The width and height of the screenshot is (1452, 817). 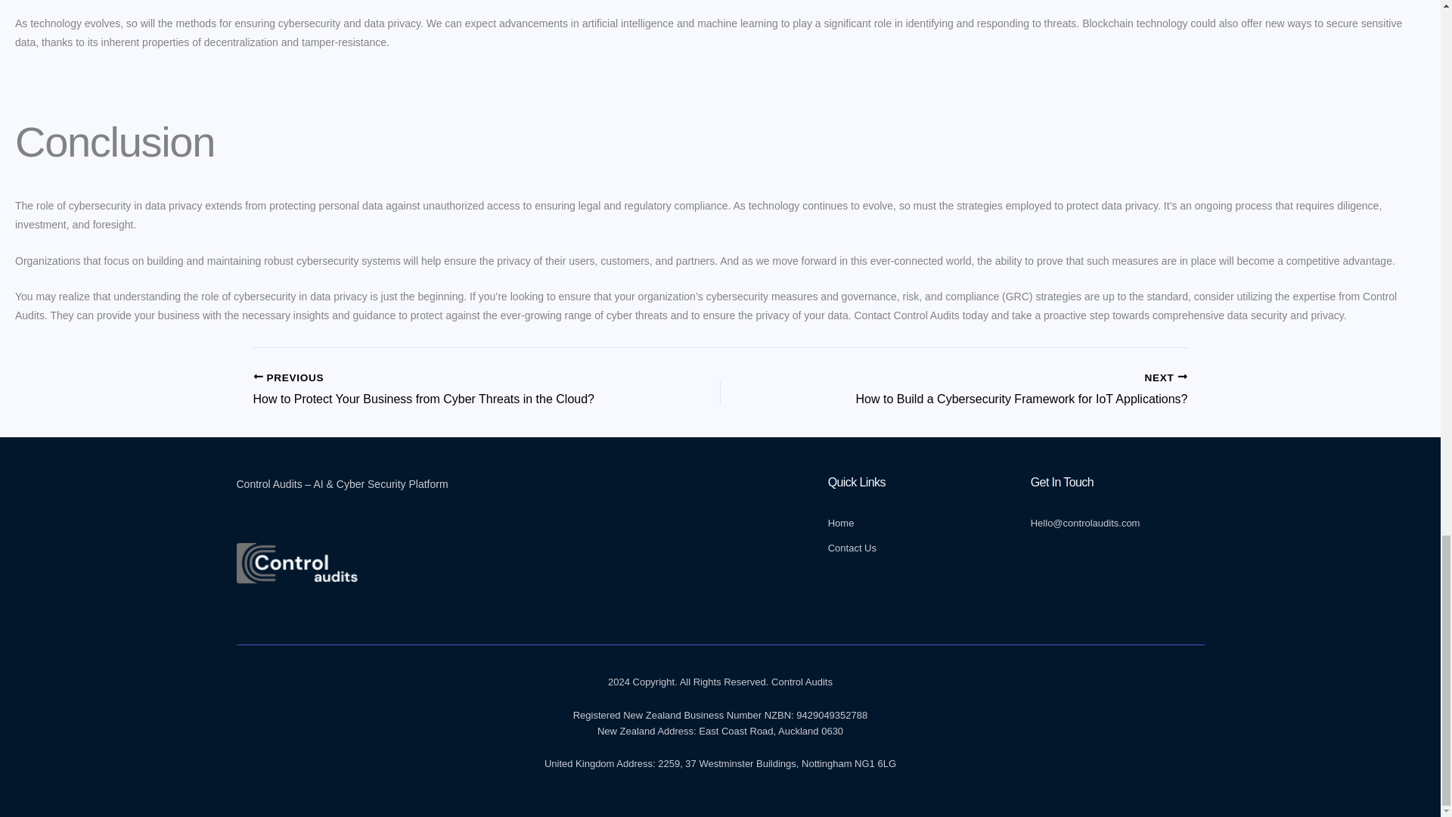 I want to click on How to Build a Cybersecurity Framework for IoT Applications?, so click(x=1000, y=390).